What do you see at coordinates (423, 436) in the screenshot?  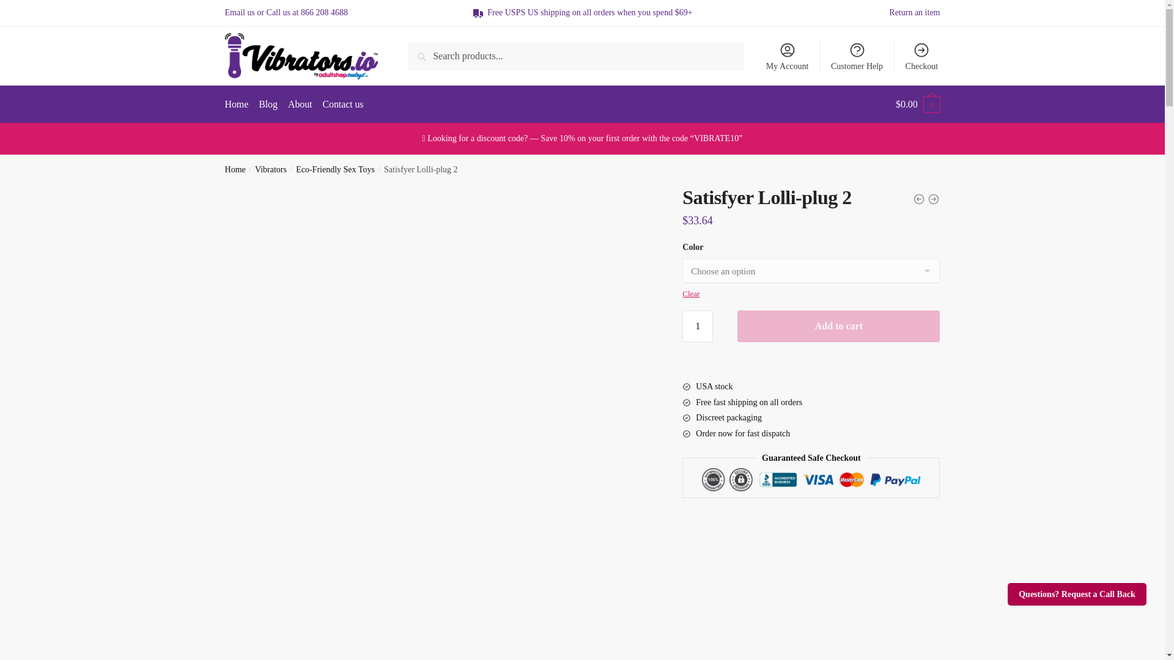 I see `Send` at bounding box center [423, 436].